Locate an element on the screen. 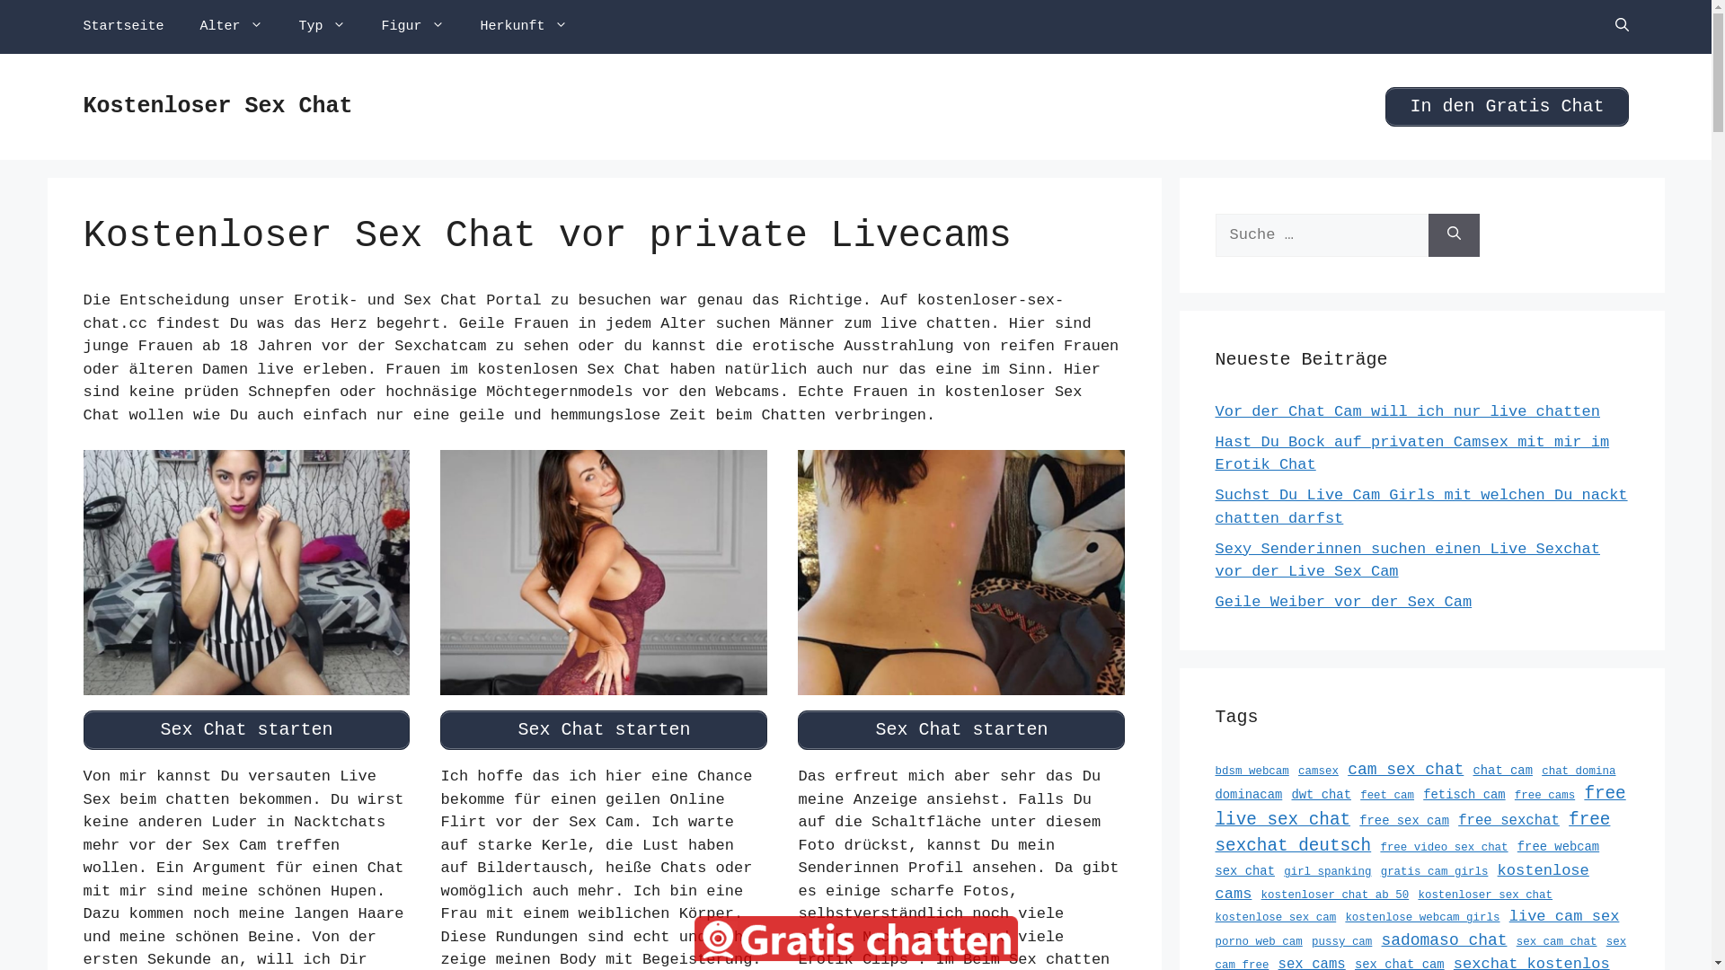 This screenshot has height=970, width=1725. Sex Chat starten is located at coordinates (604, 730).